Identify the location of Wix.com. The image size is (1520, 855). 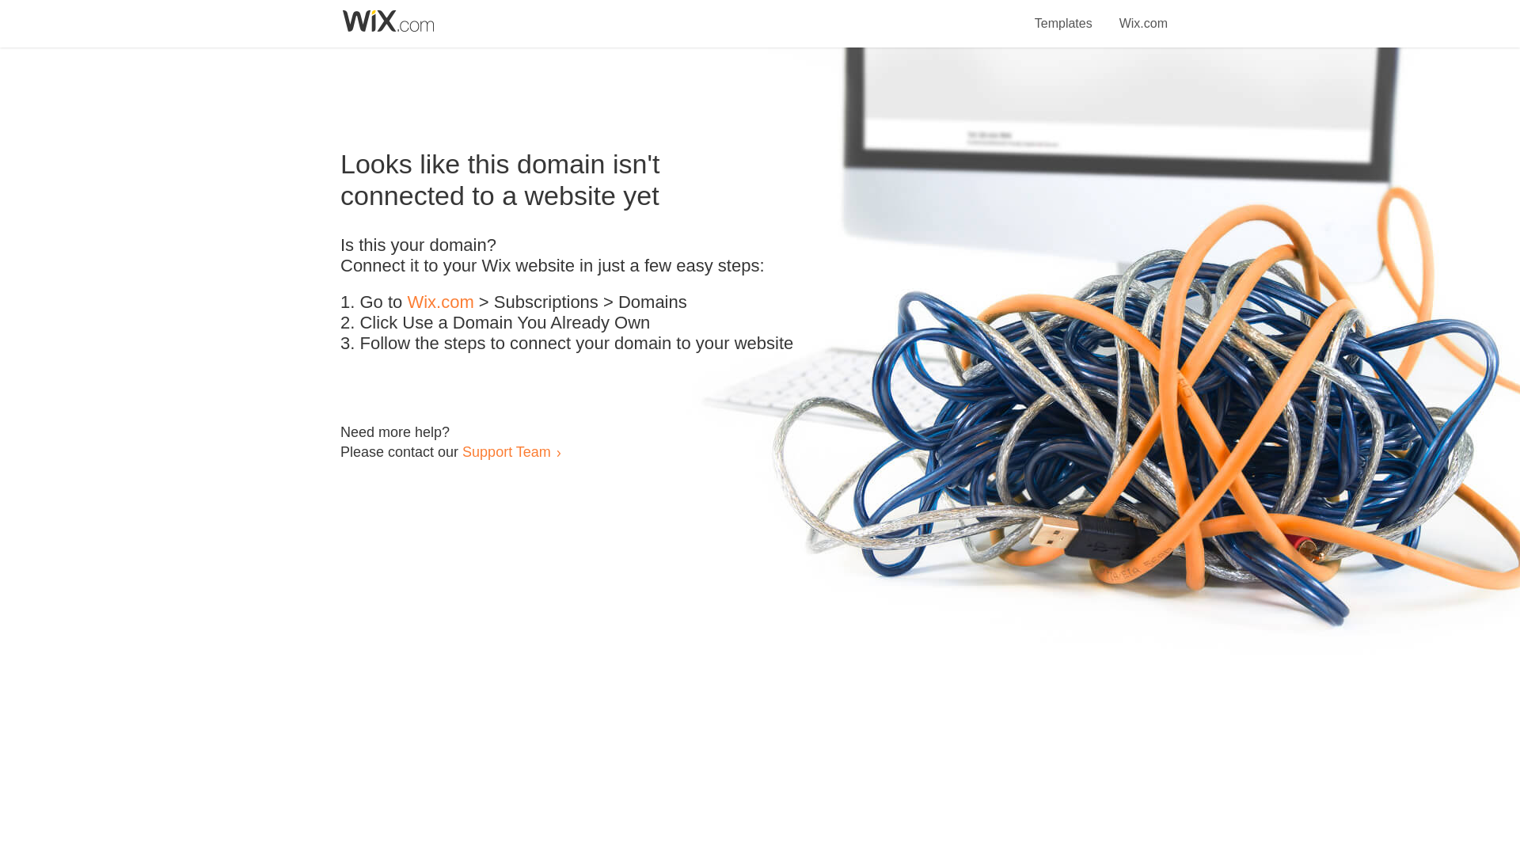
(440, 302).